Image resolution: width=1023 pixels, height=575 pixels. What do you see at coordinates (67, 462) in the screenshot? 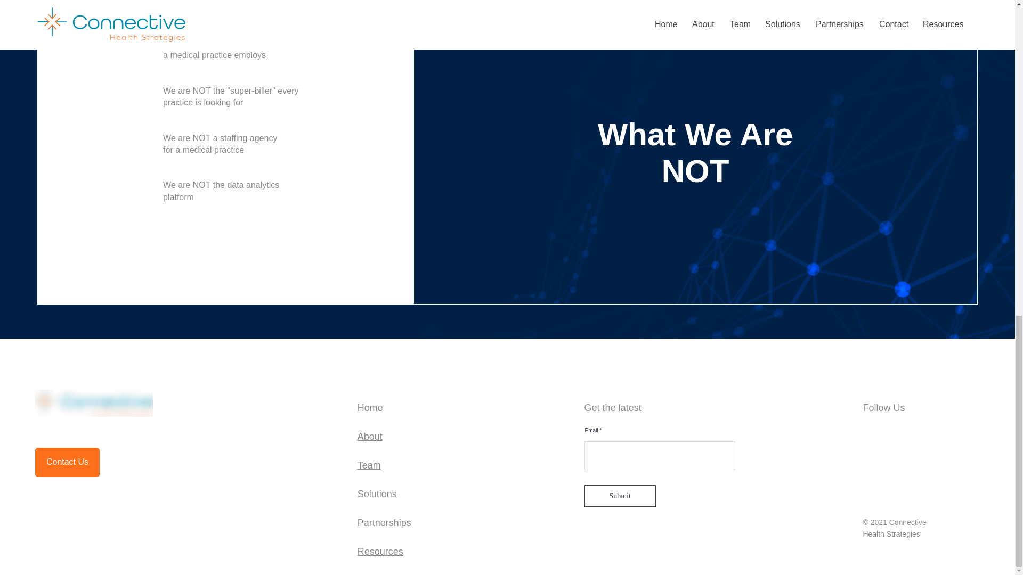
I see `Contact Us` at bounding box center [67, 462].